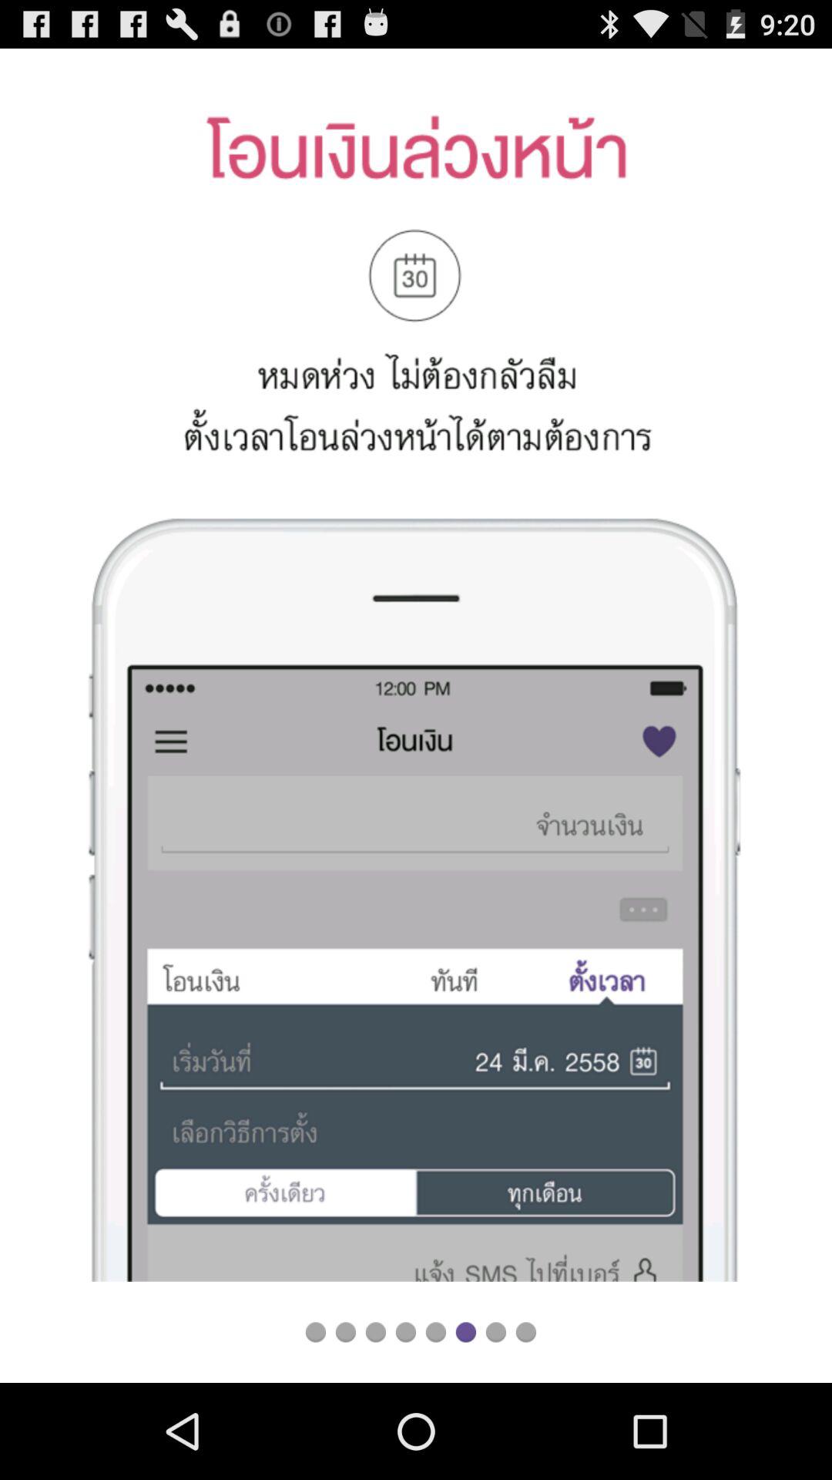 This screenshot has width=832, height=1480. Describe the element at coordinates (316, 1332) in the screenshot. I see `loading the file` at that location.